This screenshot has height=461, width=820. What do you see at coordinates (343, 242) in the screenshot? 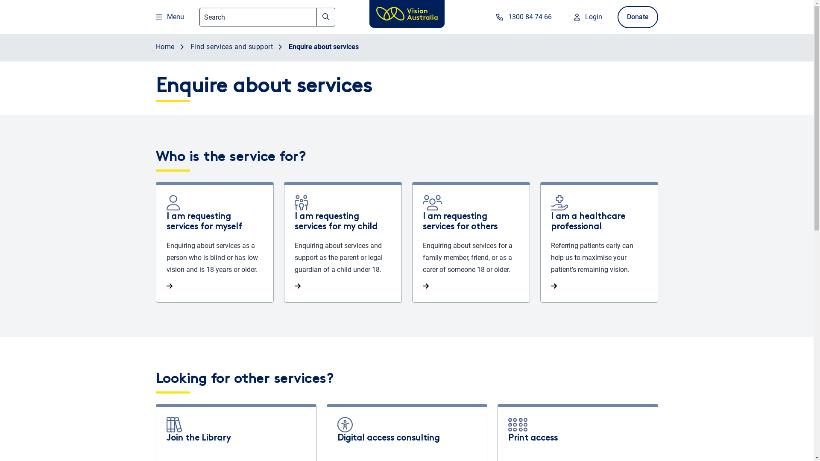
I see `Read more about I am requesting services for my child` at bounding box center [343, 242].